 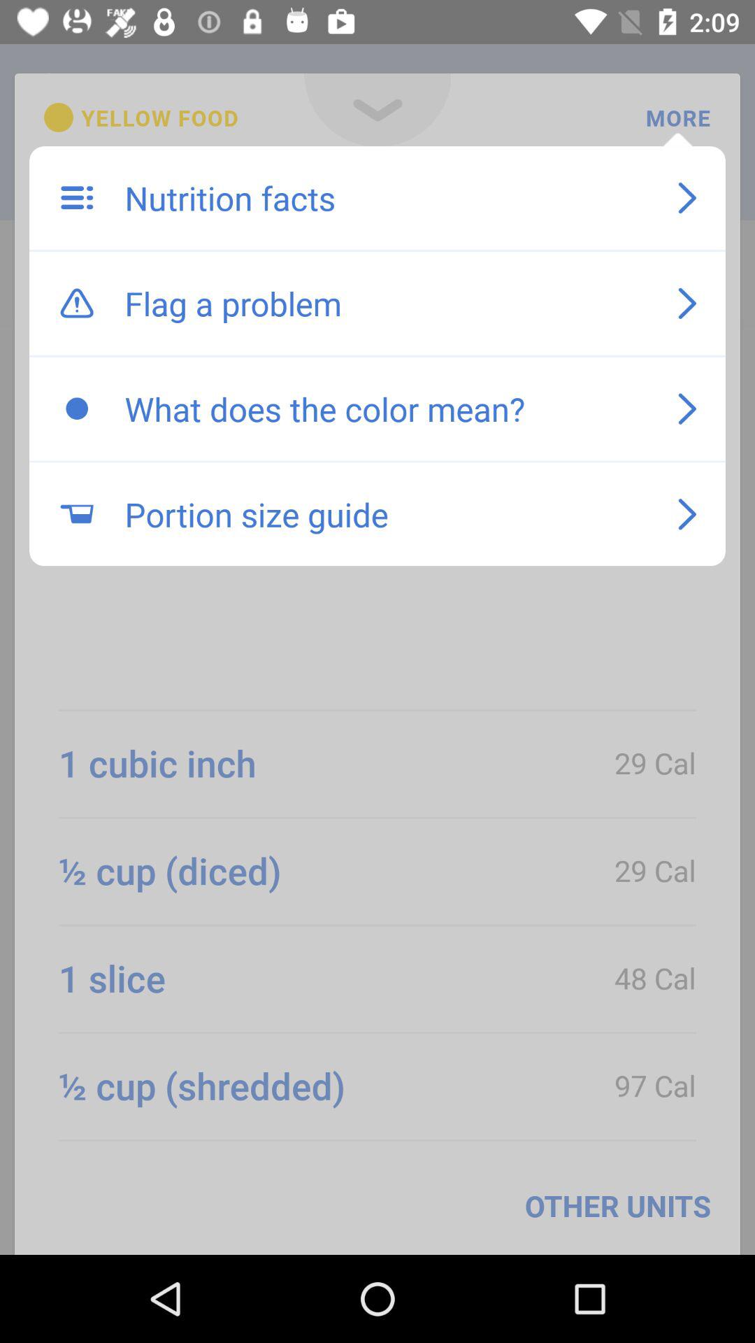 What do you see at coordinates (386, 198) in the screenshot?
I see `swipe to nutrition facts item` at bounding box center [386, 198].